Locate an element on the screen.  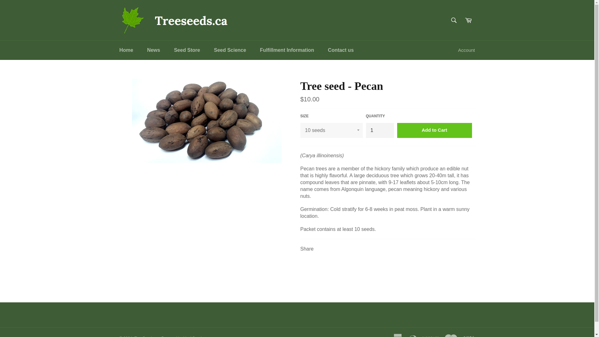
TreeSeeds.ca is located at coordinates (147, 336).